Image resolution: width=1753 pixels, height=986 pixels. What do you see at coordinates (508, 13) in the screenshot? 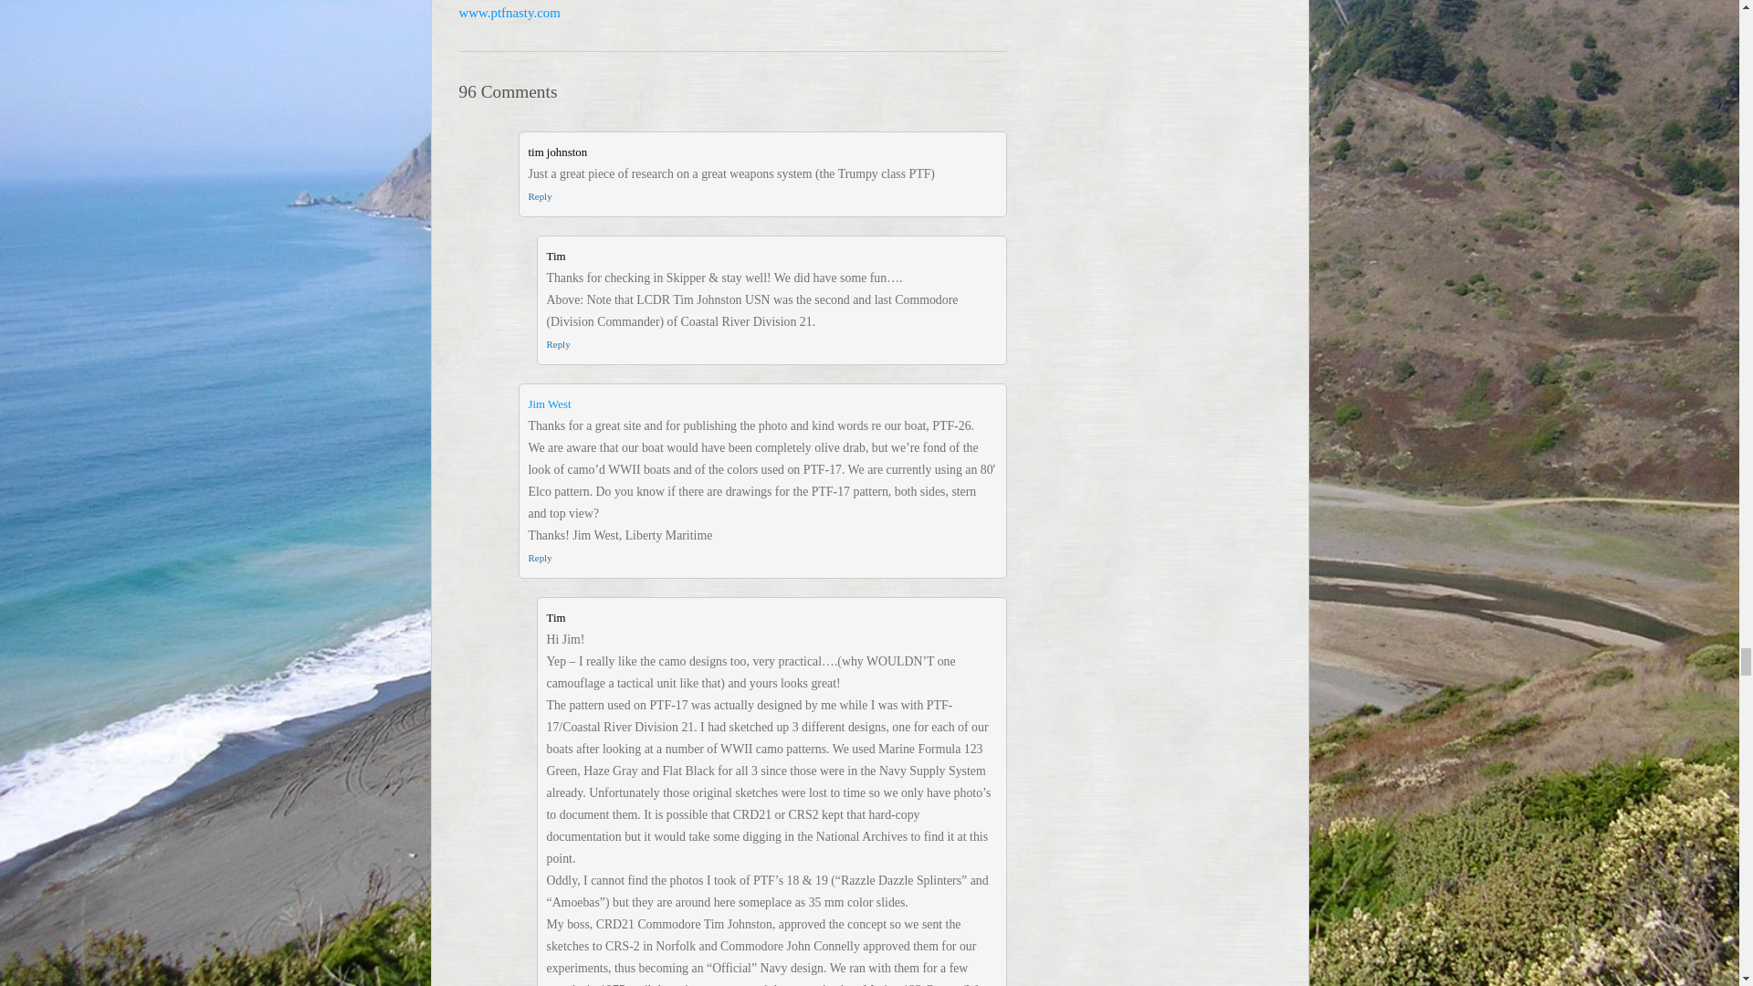
I see `www.ptfnasty.com` at bounding box center [508, 13].